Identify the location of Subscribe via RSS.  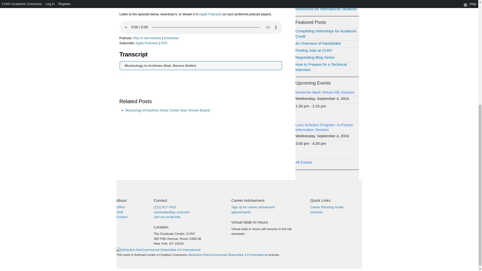
(164, 43).